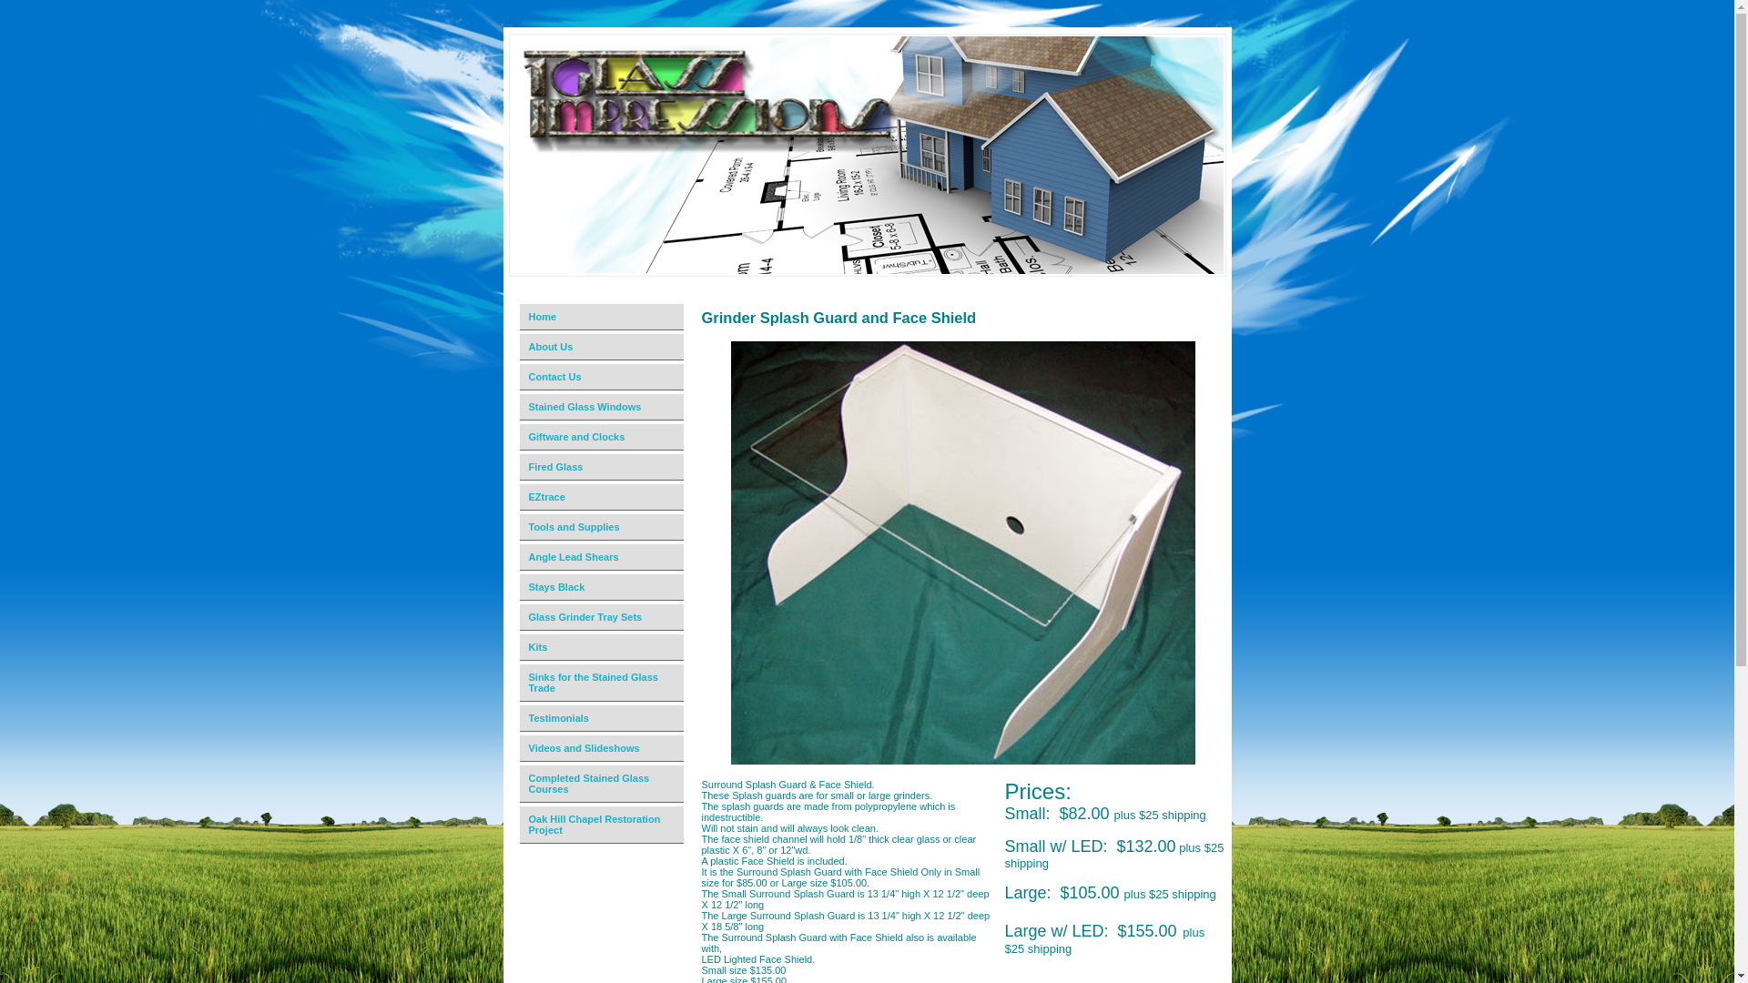 Image resolution: width=1748 pixels, height=983 pixels. What do you see at coordinates (603, 785) in the screenshot?
I see `Completed Stained Glass Courses` at bounding box center [603, 785].